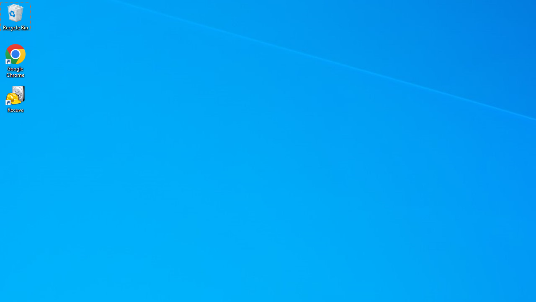  Describe the element at coordinates (15, 99) in the screenshot. I see `Recuva` at that location.